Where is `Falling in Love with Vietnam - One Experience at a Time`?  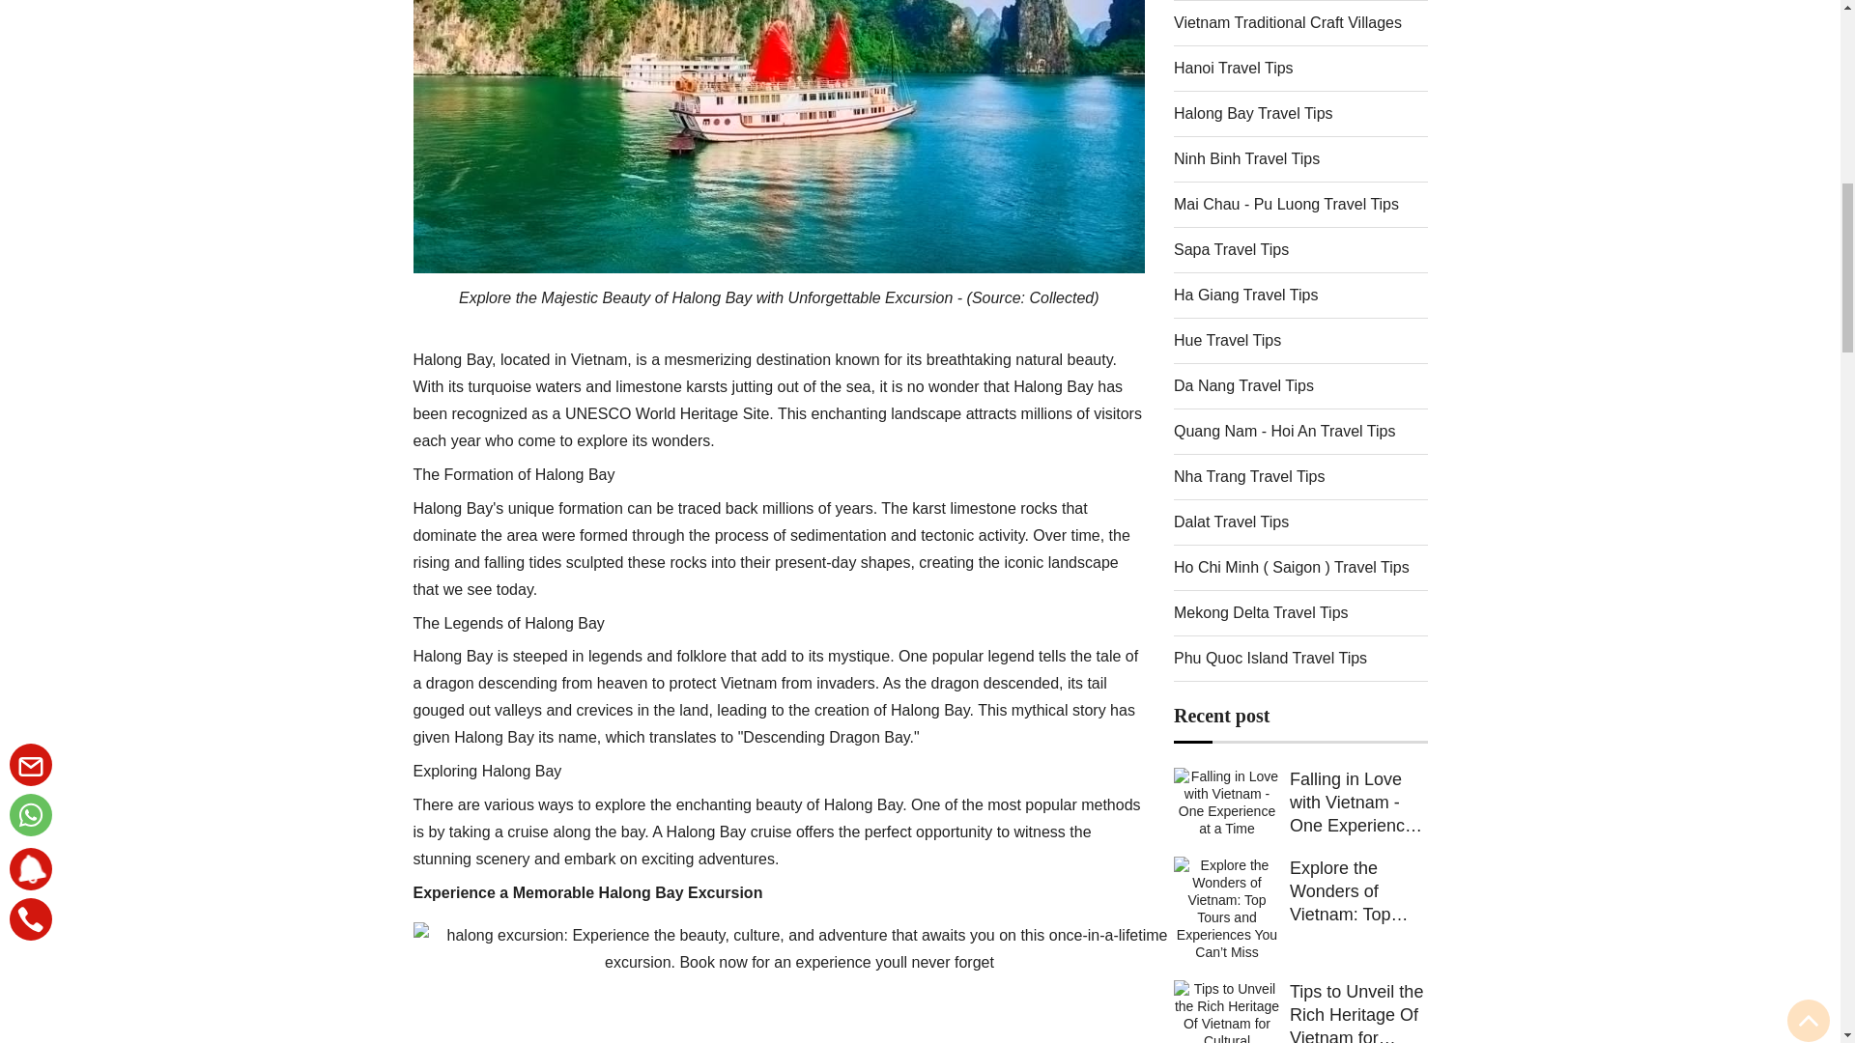 Falling in Love with Vietnam - One Experience at a Time is located at coordinates (1227, 829).